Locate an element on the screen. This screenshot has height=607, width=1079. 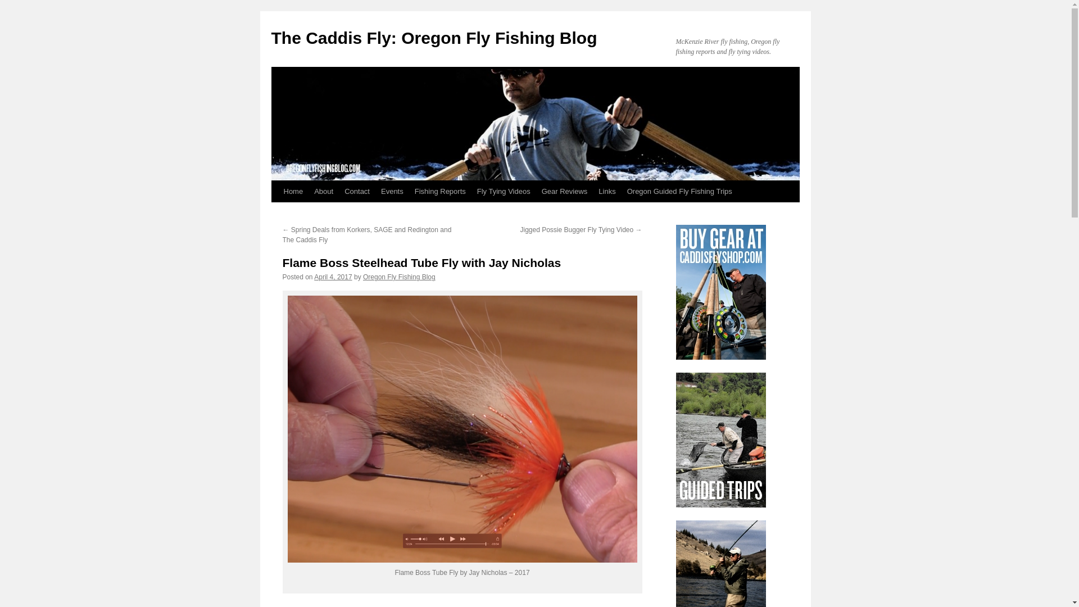
Oregon Fly Fishing Blog is located at coordinates (399, 277).